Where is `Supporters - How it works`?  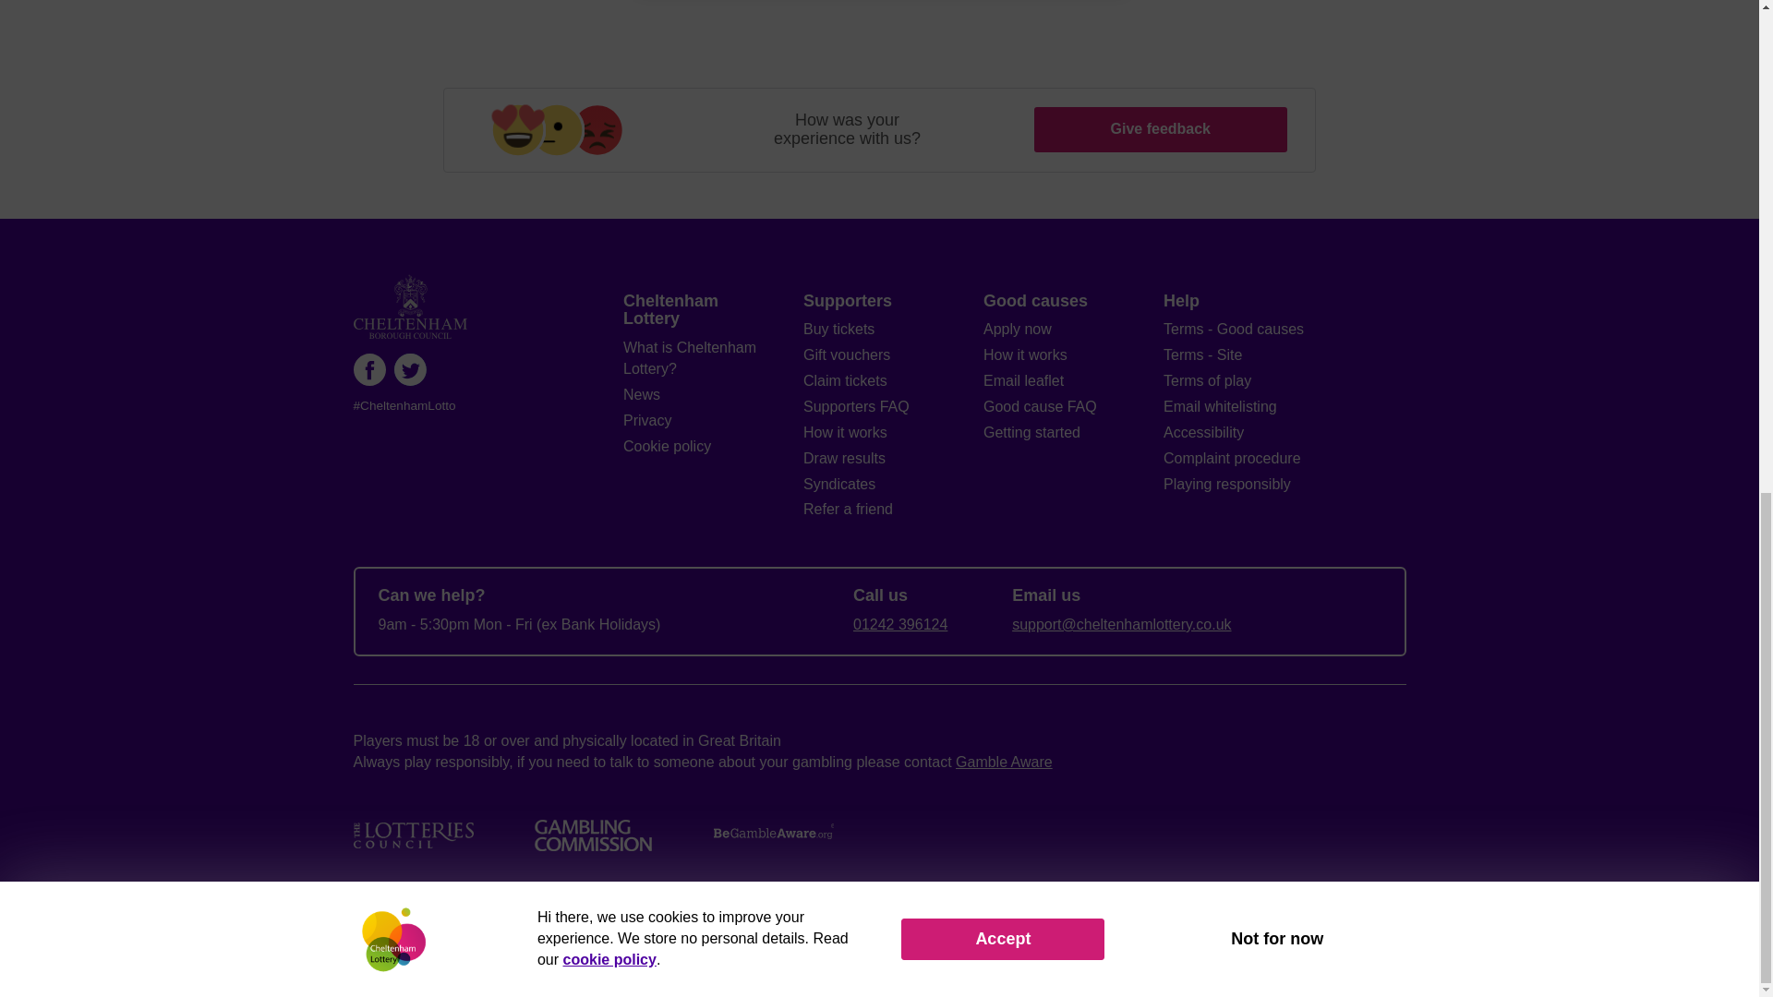 Supporters - How it works is located at coordinates (845, 432).